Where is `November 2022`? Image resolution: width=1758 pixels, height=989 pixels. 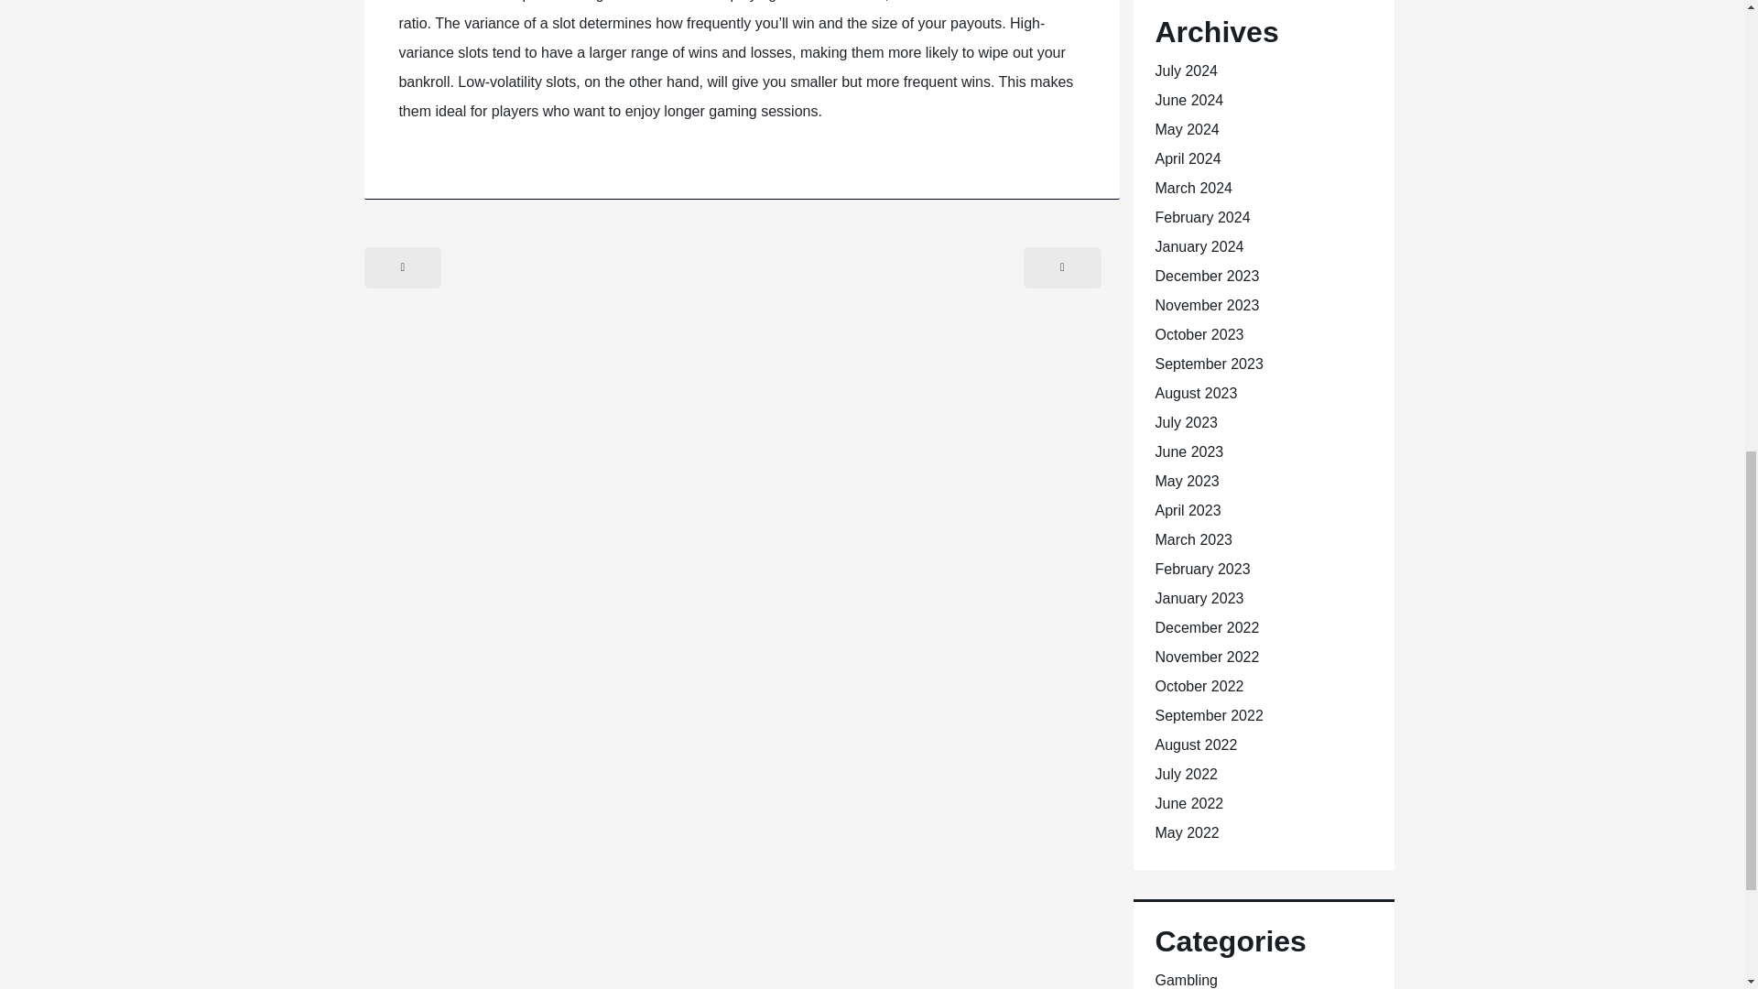 November 2022 is located at coordinates (1207, 656).